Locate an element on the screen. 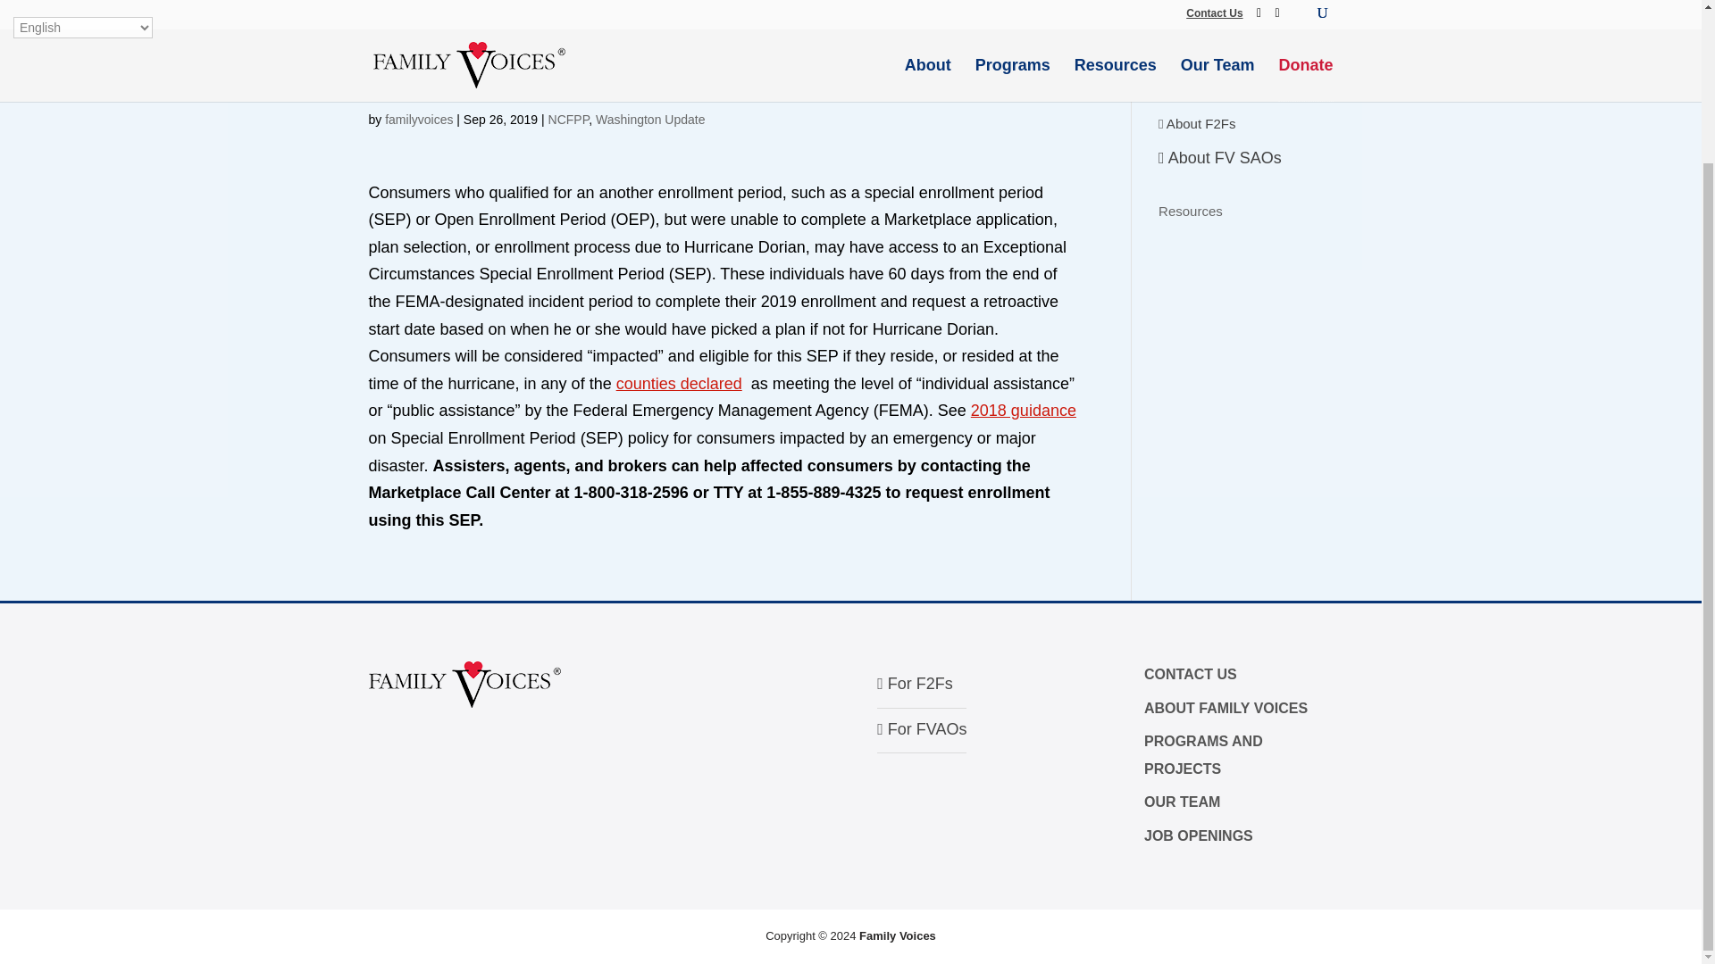 The image size is (1715, 964). For FVAOs is located at coordinates (922, 728).